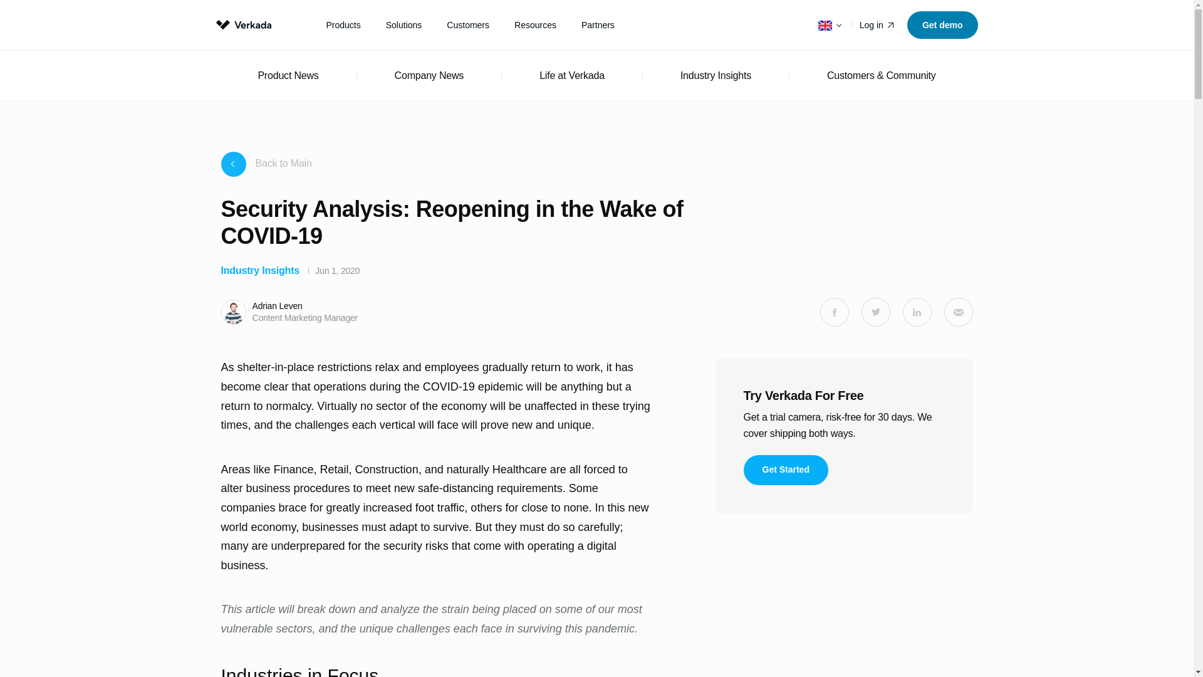  Describe the element at coordinates (429, 75) in the screenshot. I see `Company News` at that location.